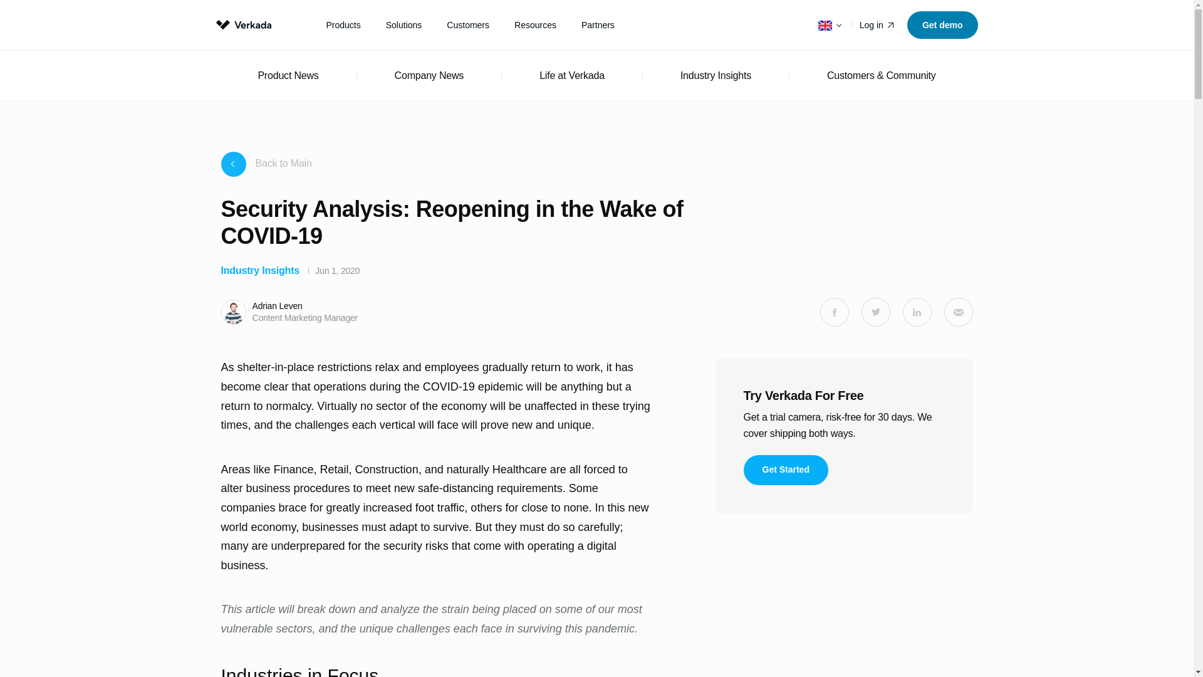  Describe the element at coordinates (429, 75) in the screenshot. I see `Company News` at that location.